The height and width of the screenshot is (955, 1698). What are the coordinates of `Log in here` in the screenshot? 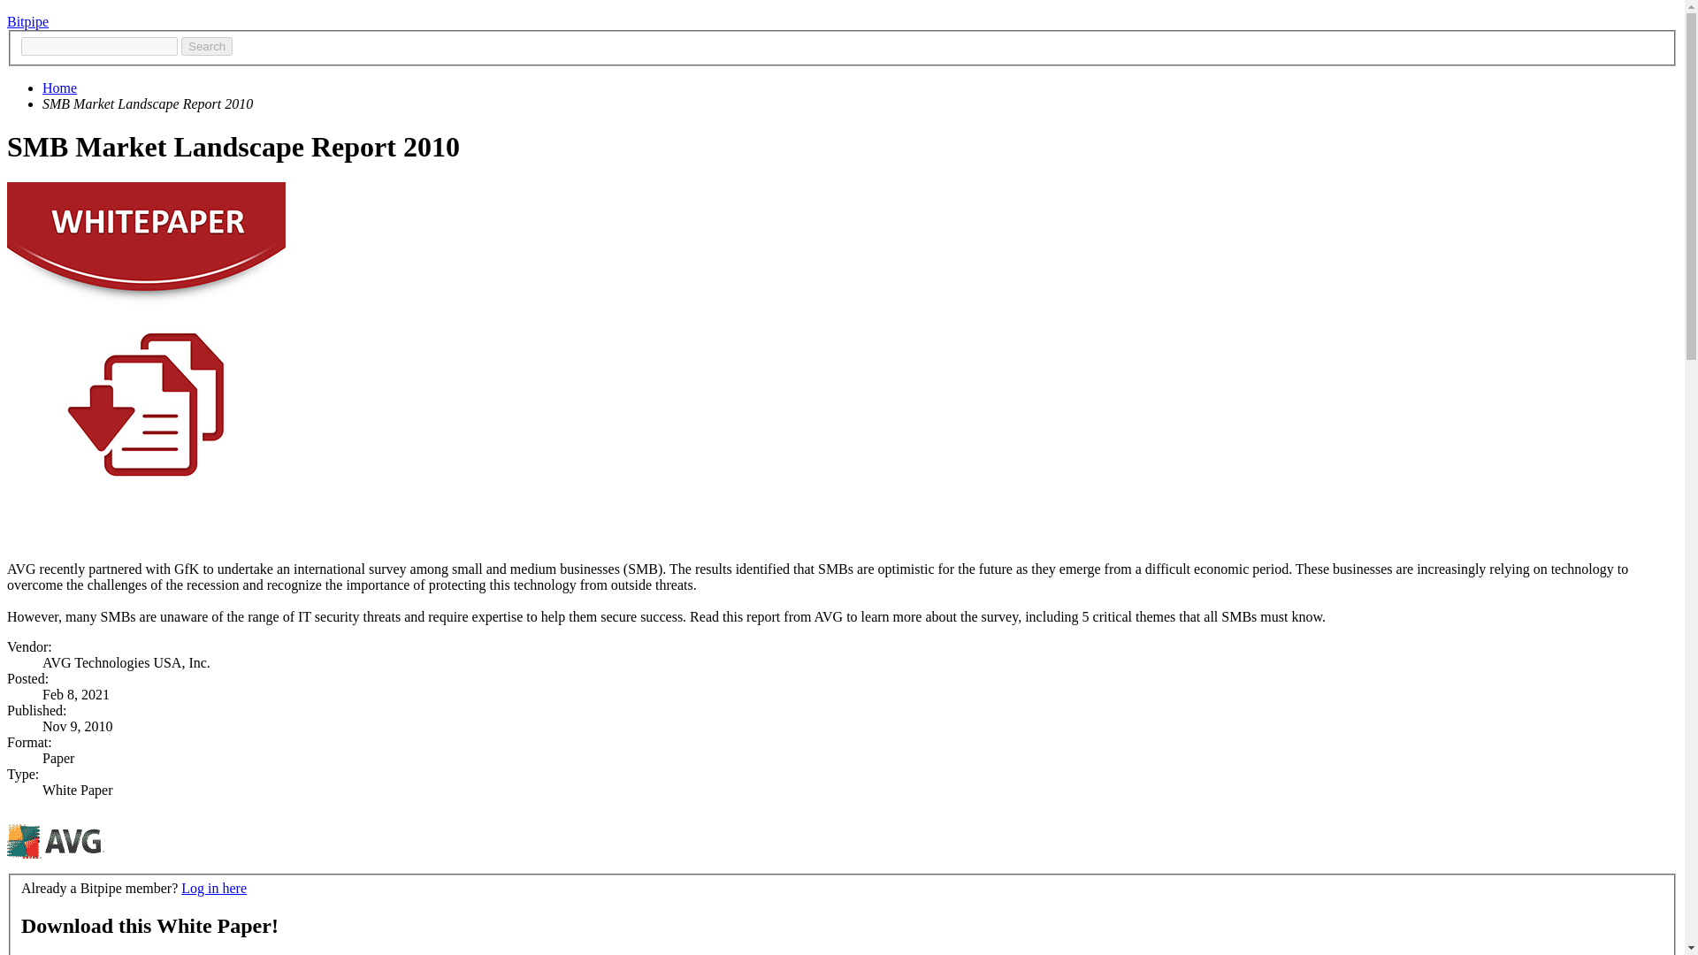 It's located at (214, 888).